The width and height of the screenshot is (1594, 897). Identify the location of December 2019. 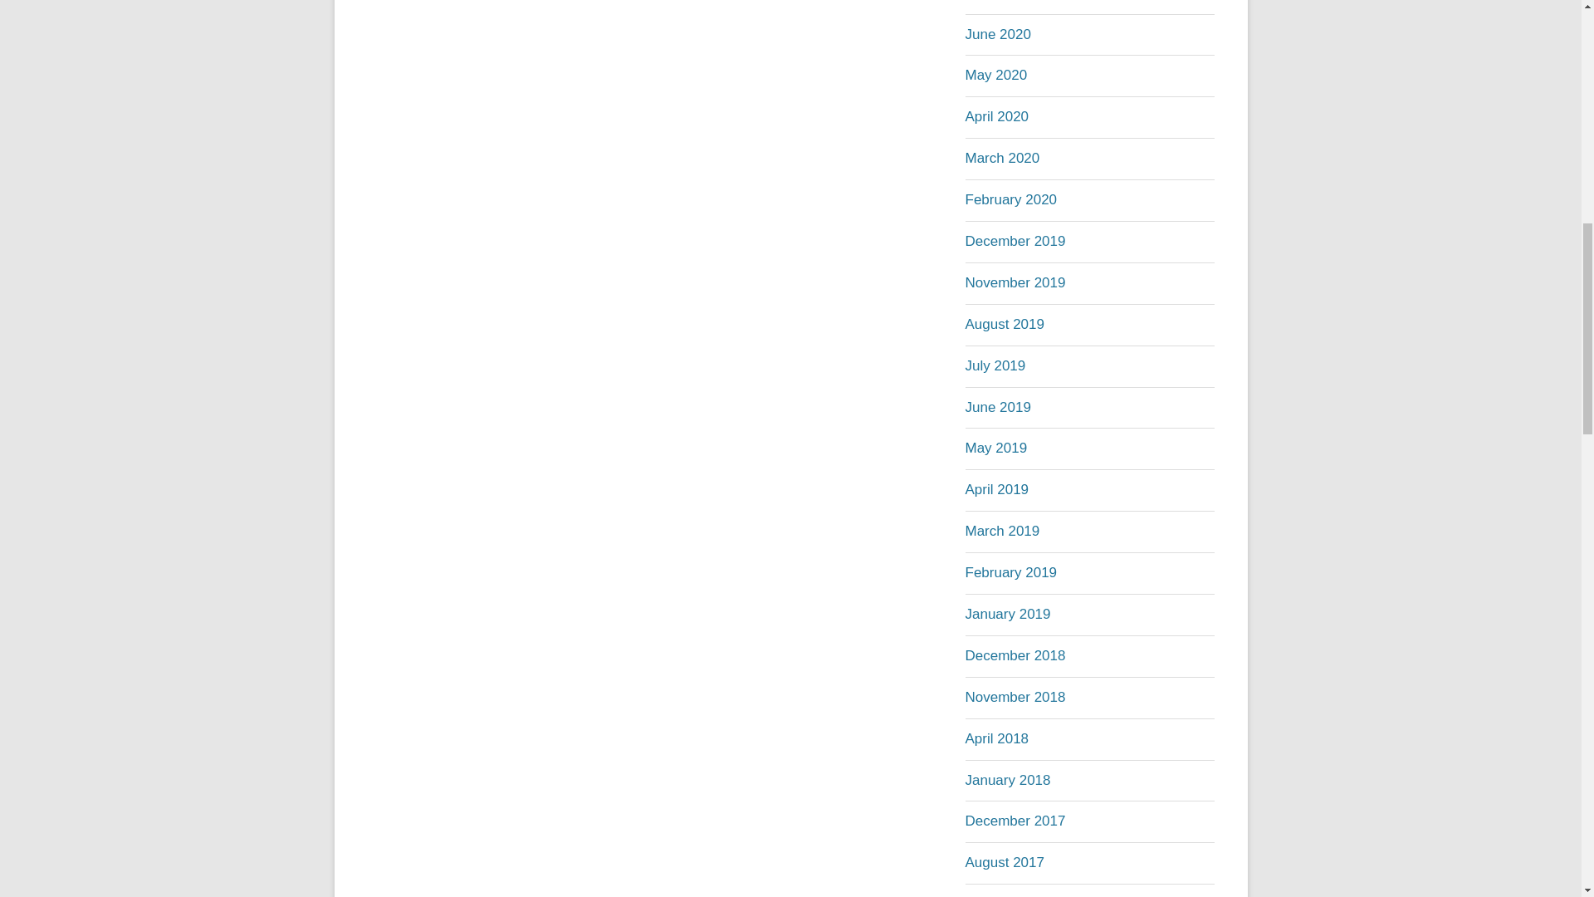
(1015, 241).